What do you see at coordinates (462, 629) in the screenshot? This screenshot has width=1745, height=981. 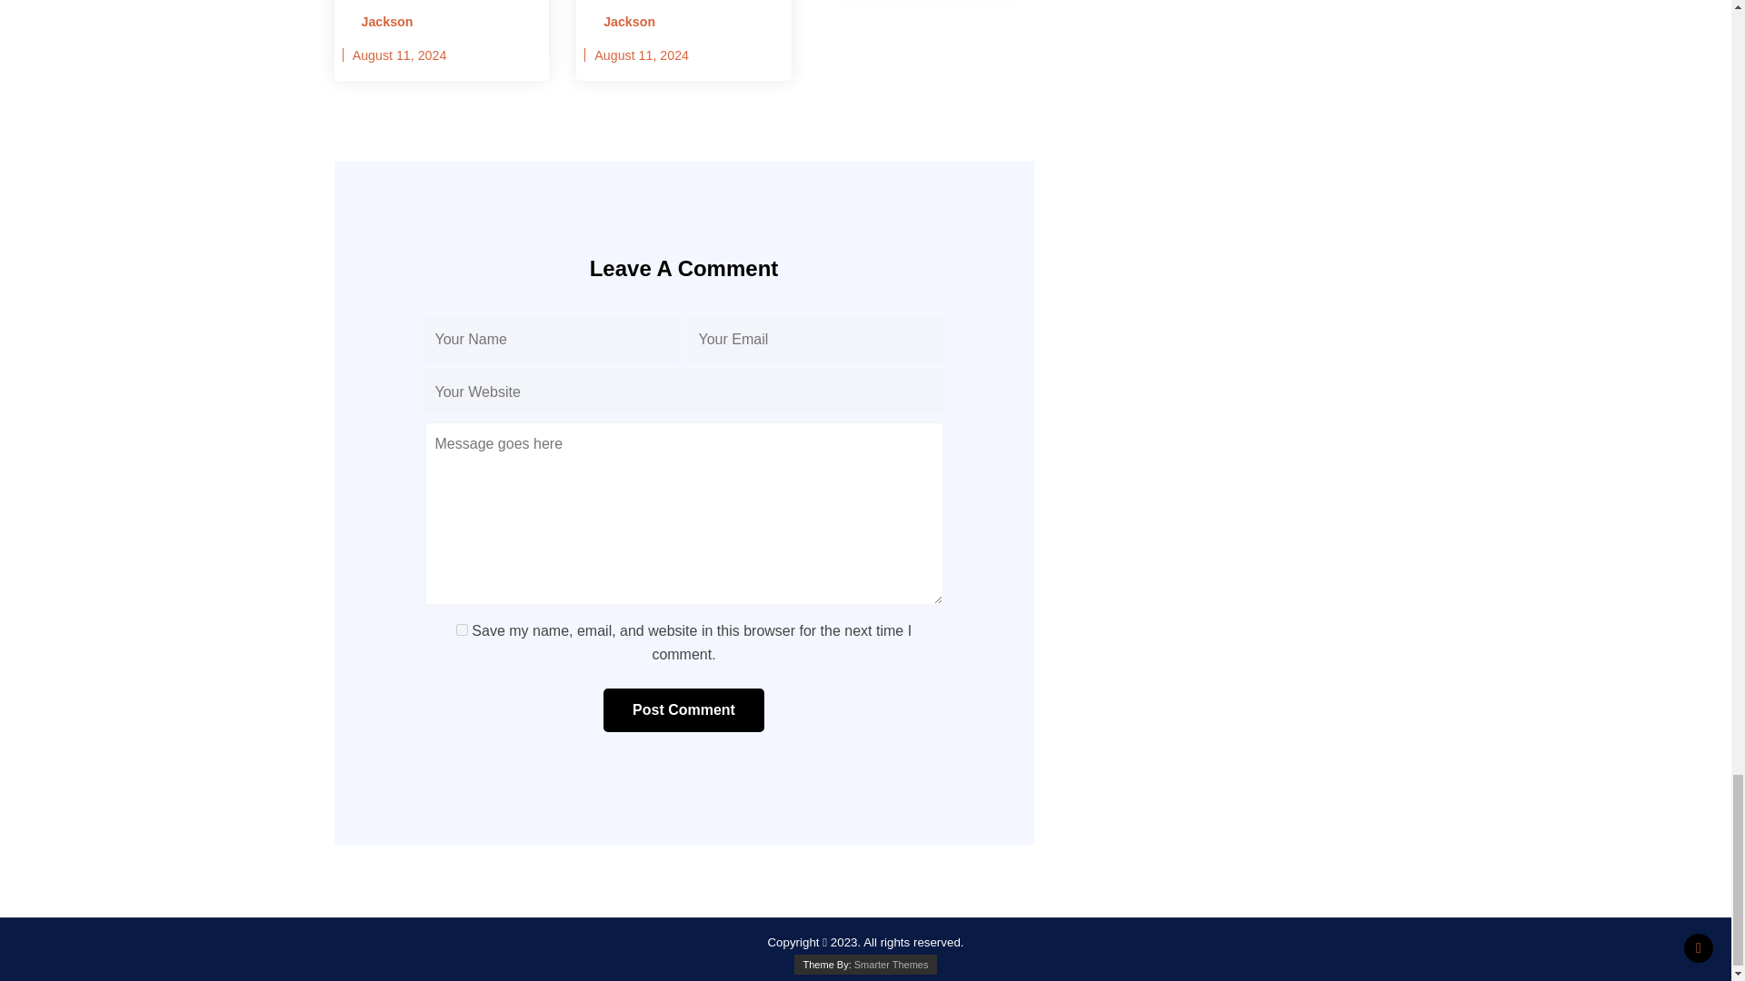 I see `yes` at bounding box center [462, 629].